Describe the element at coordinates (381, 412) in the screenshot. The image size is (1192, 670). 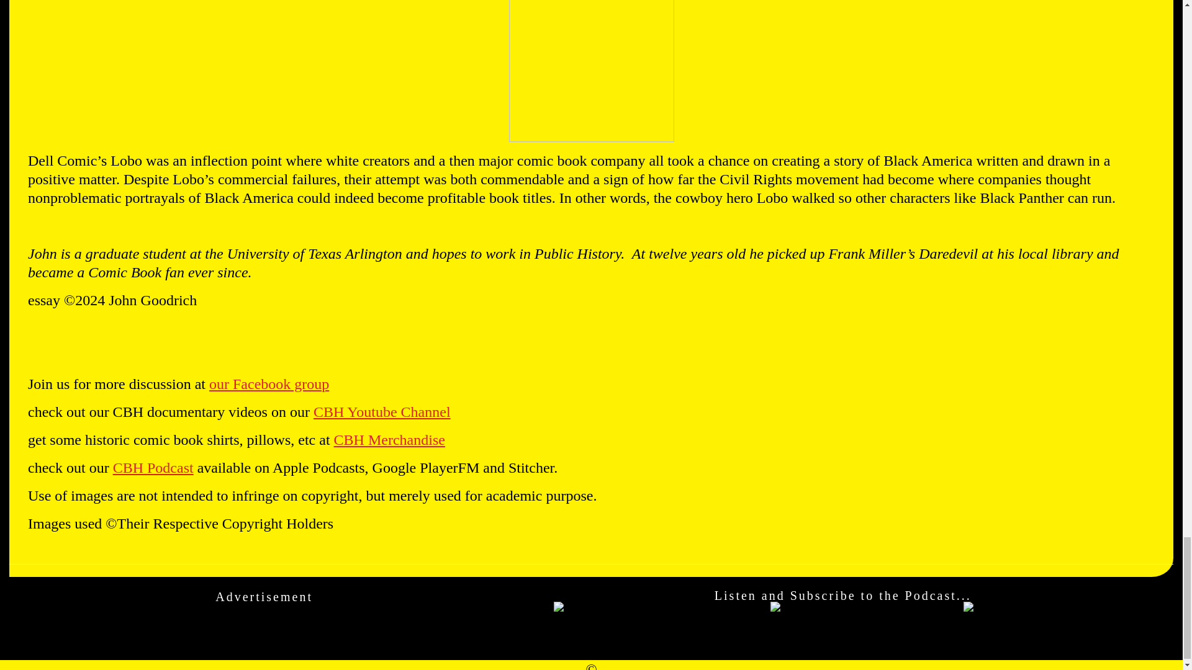
I see `CBH Youtube Channel` at that location.